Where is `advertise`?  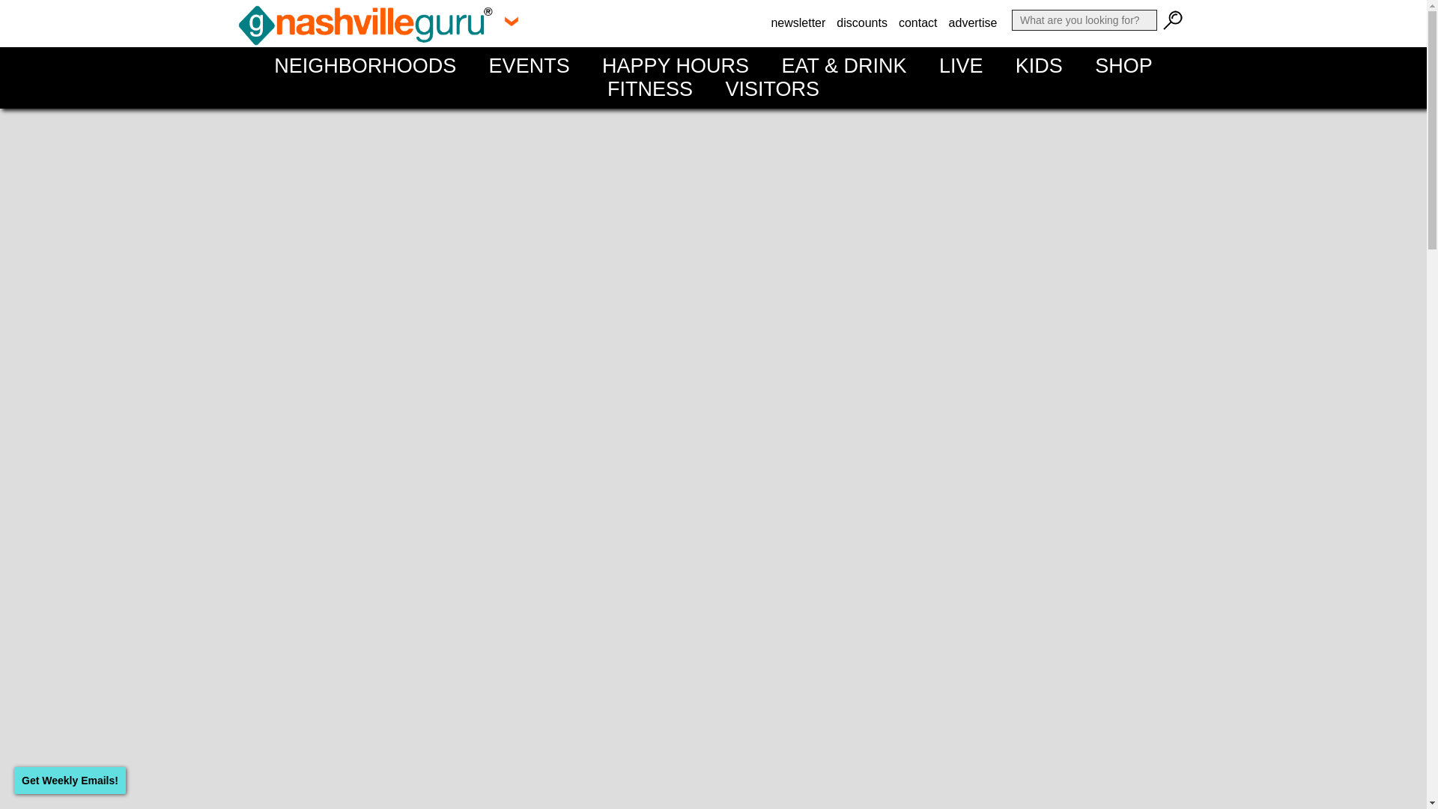
advertise is located at coordinates (972, 22).